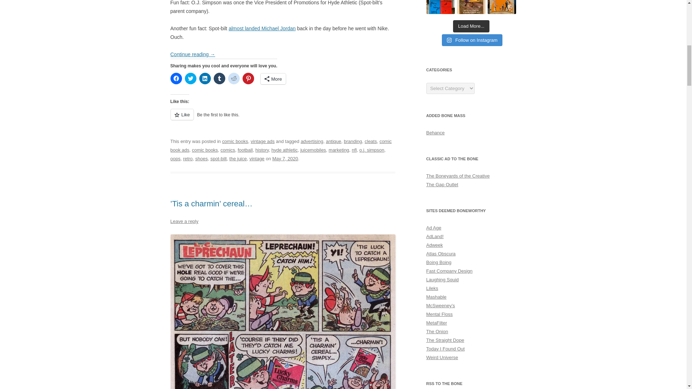 This screenshot has width=692, height=389. What do you see at coordinates (272, 79) in the screenshot?
I see `More` at bounding box center [272, 79].